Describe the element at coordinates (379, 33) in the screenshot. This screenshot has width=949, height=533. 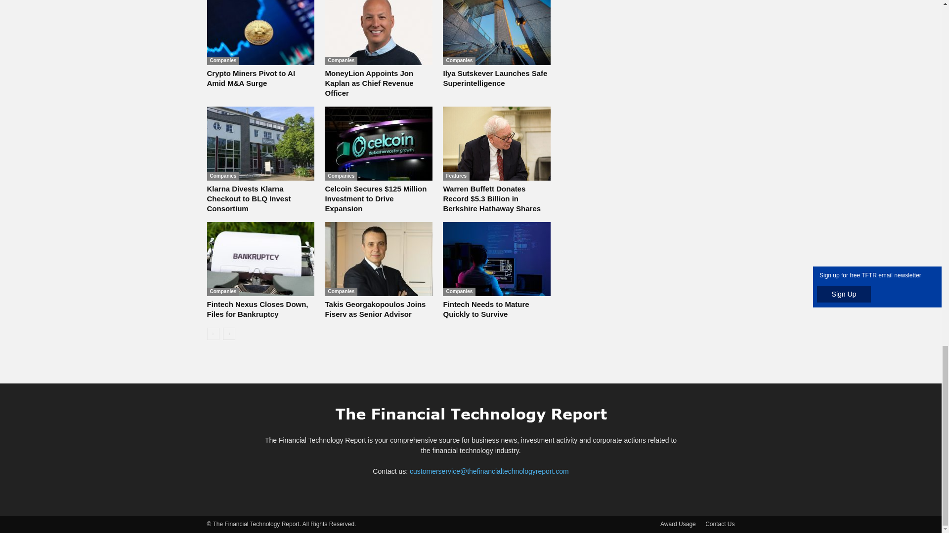
I see `MoneyLion Appoints Jon Kaplan as Chief Revenue Officer` at that location.